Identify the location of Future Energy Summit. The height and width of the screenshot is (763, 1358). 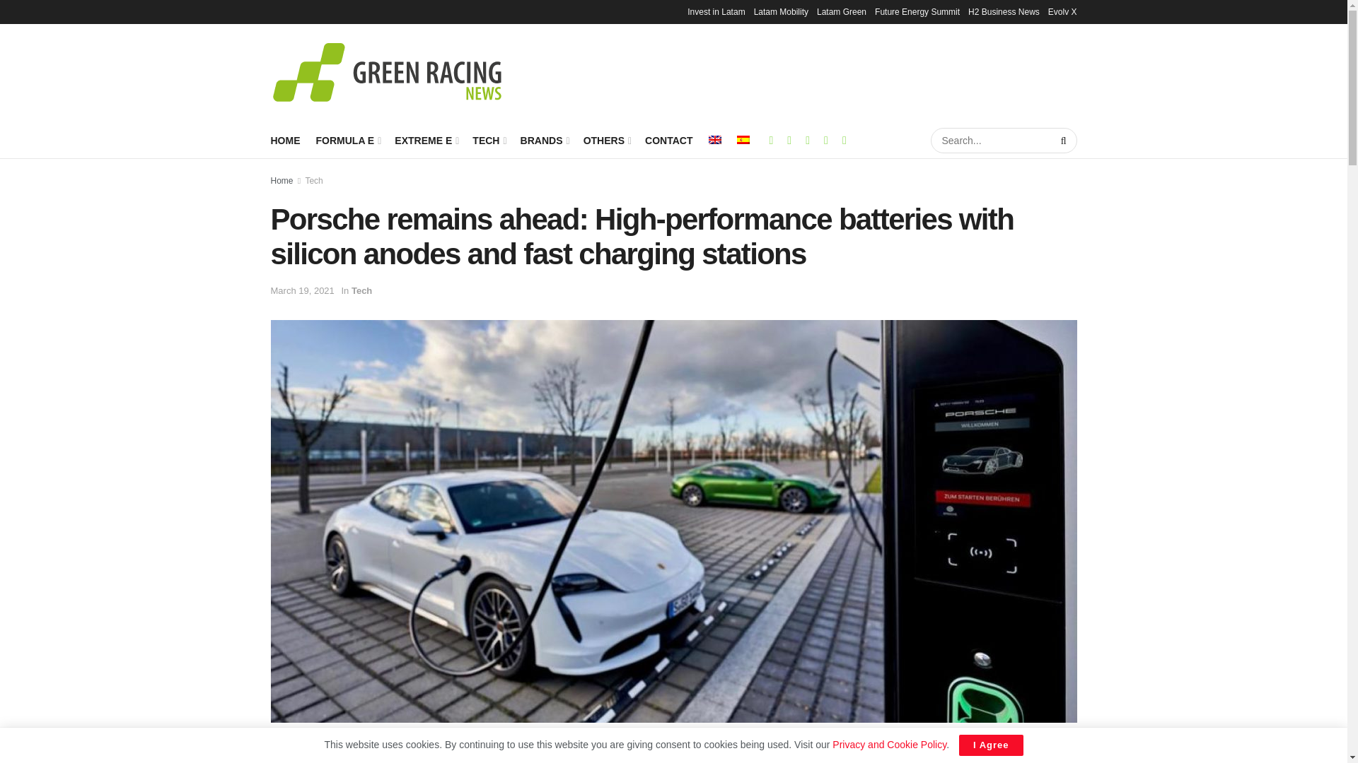
(917, 11).